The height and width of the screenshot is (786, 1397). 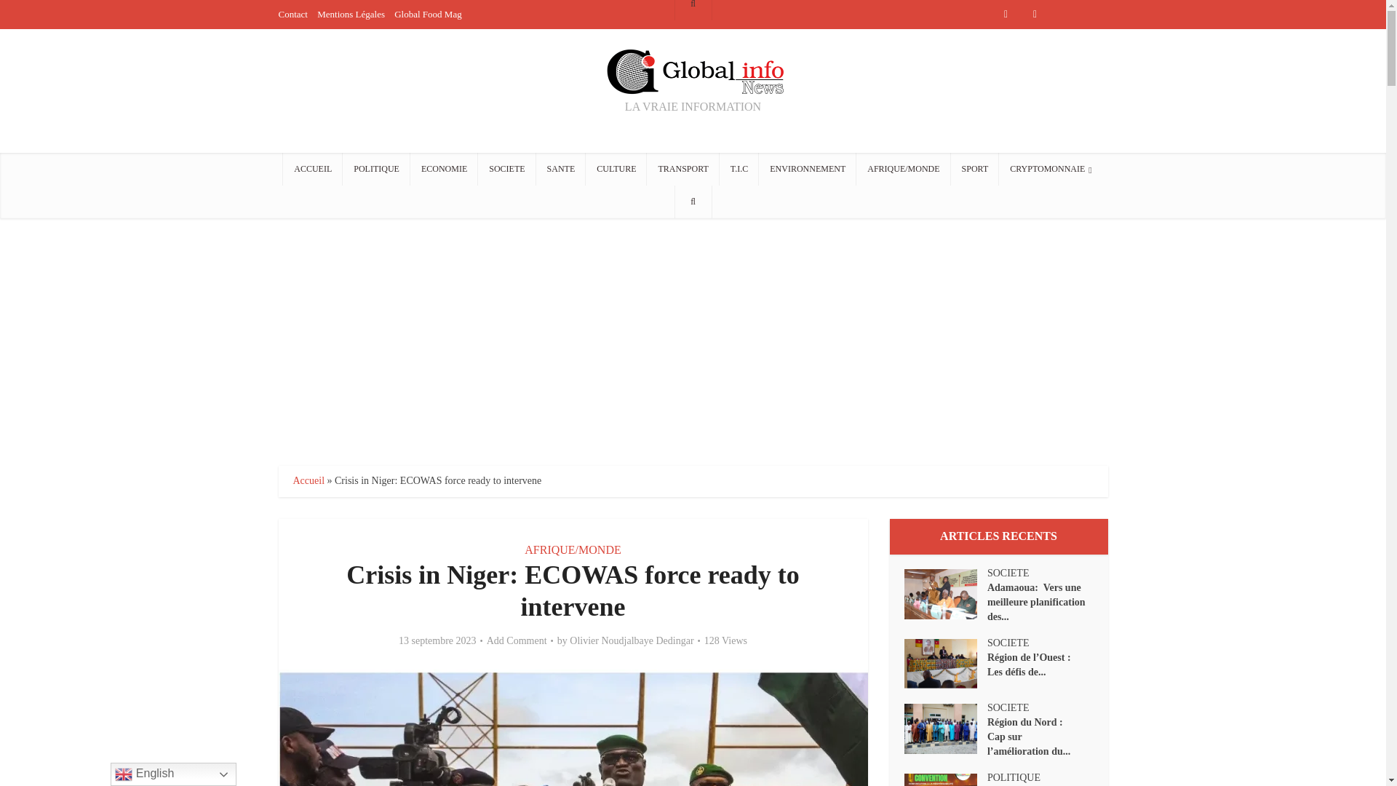 I want to click on CULTURE, so click(x=616, y=169).